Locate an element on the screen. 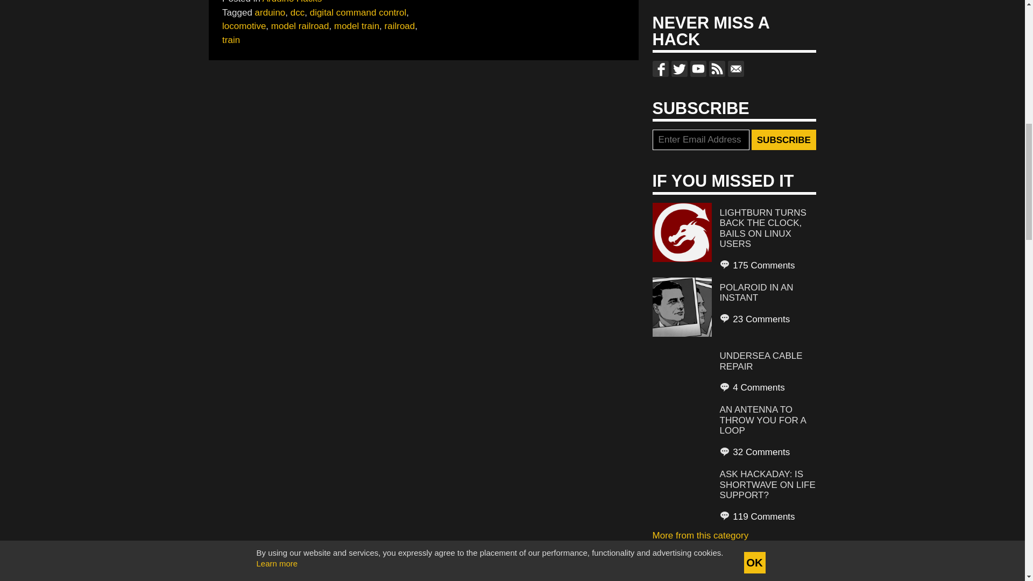 The width and height of the screenshot is (1033, 581). railroad is located at coordinates (399, 26).